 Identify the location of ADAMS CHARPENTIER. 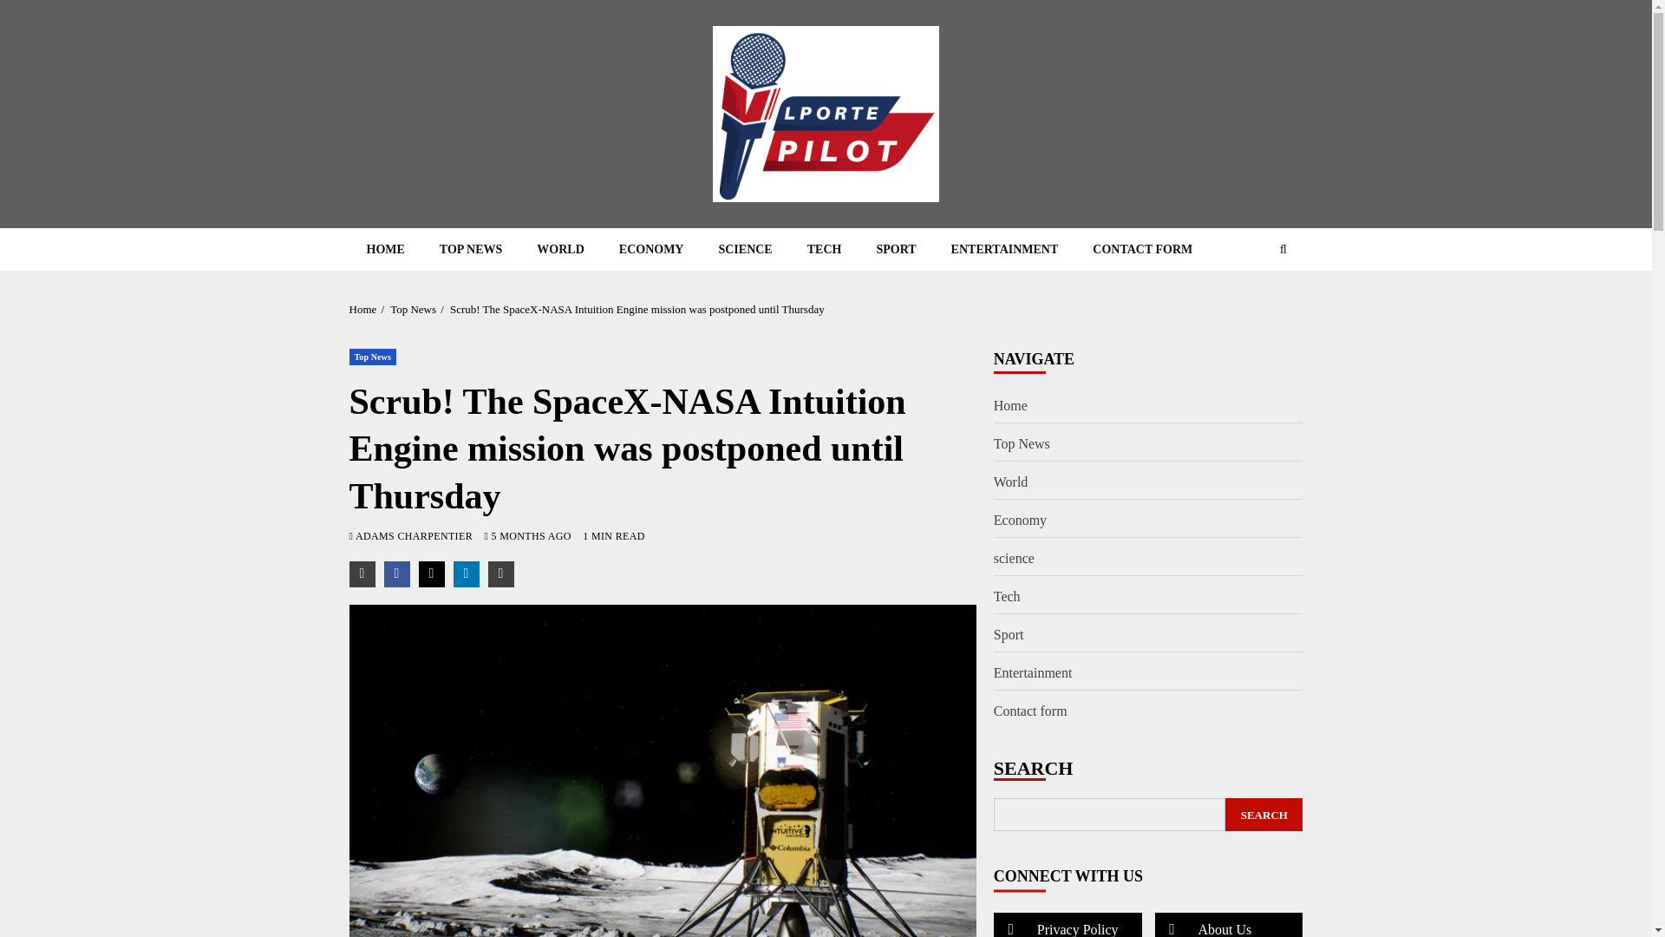
(416, 536).